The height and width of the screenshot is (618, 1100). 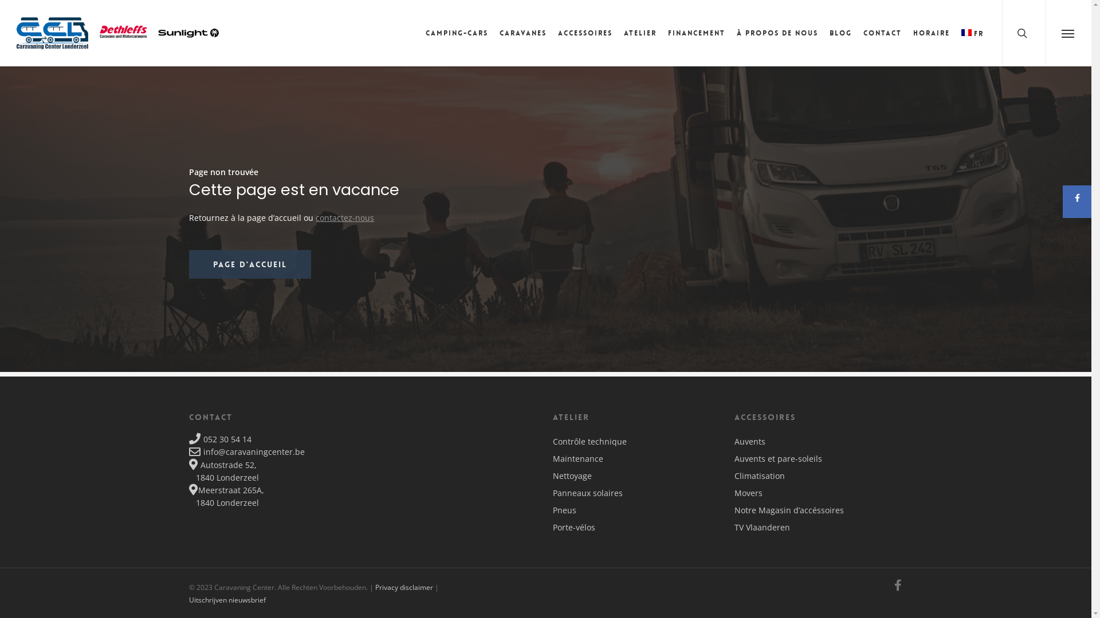 I want to click on Caravanes, so click(x=523, y=33).